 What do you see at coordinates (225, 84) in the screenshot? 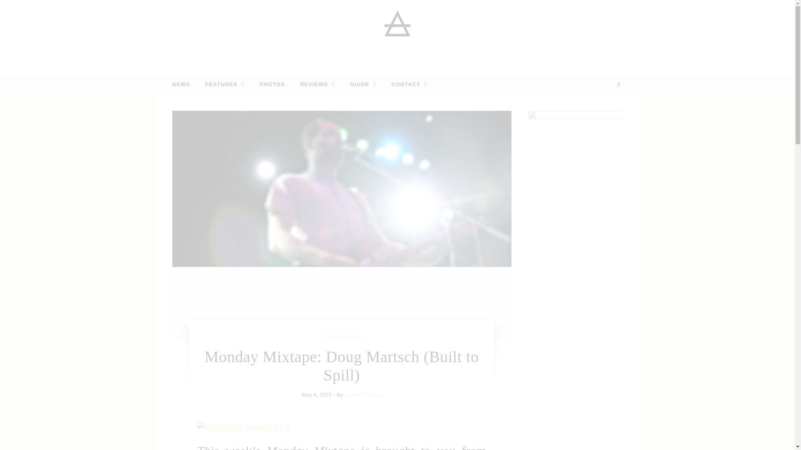
I see `FEATURES` at bounding box center [225, 84].